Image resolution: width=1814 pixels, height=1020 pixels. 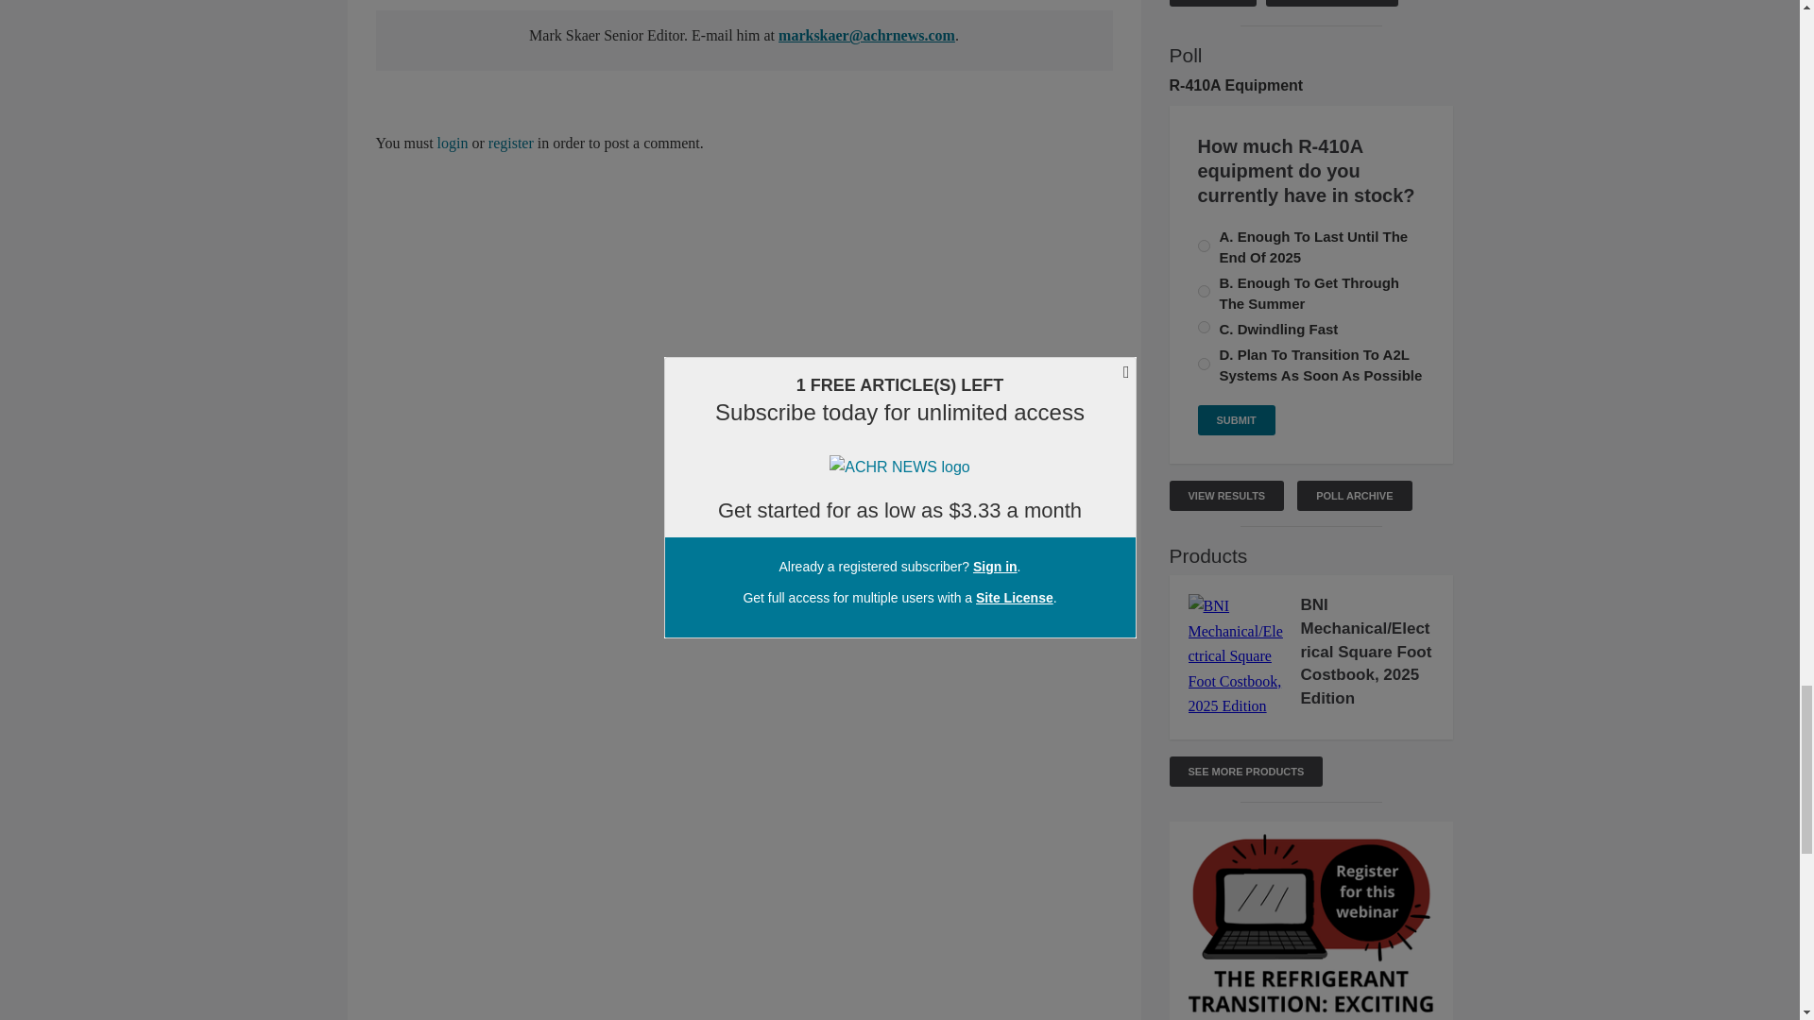 What do you see at coordinates (1204, 365) in the screenshot?
I see `599` at bounding box center [1204, 365].